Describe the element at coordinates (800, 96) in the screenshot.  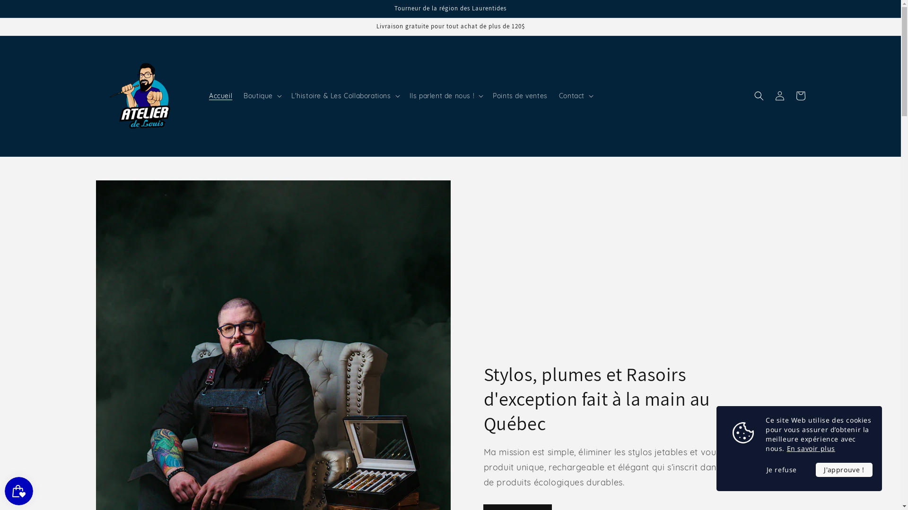
I see `Panier` at that location.